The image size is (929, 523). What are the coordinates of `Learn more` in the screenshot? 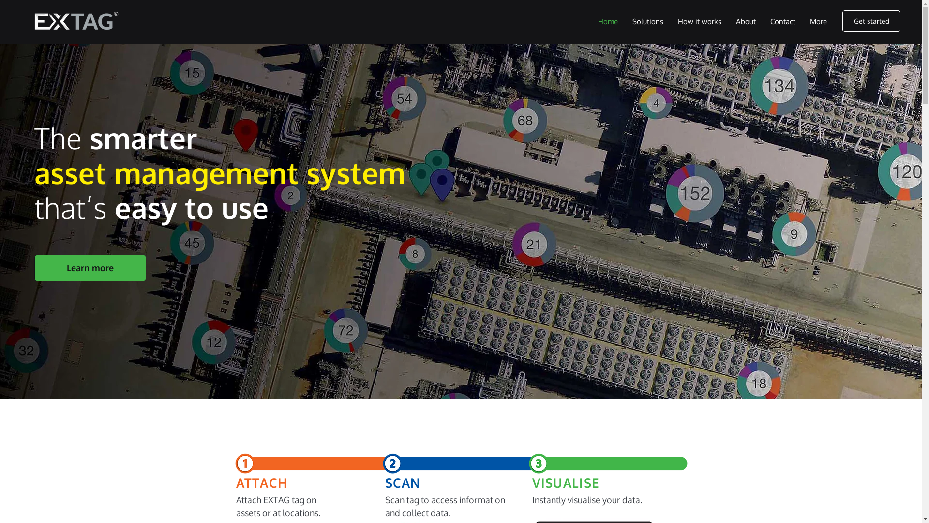 It's located at (90, 268).